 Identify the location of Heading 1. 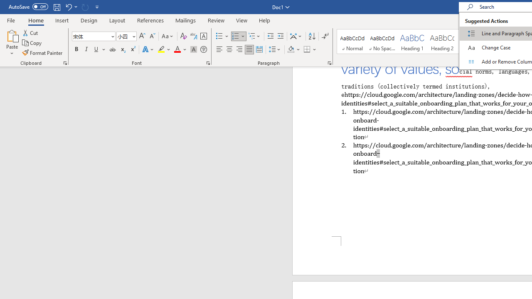
(412, 42).